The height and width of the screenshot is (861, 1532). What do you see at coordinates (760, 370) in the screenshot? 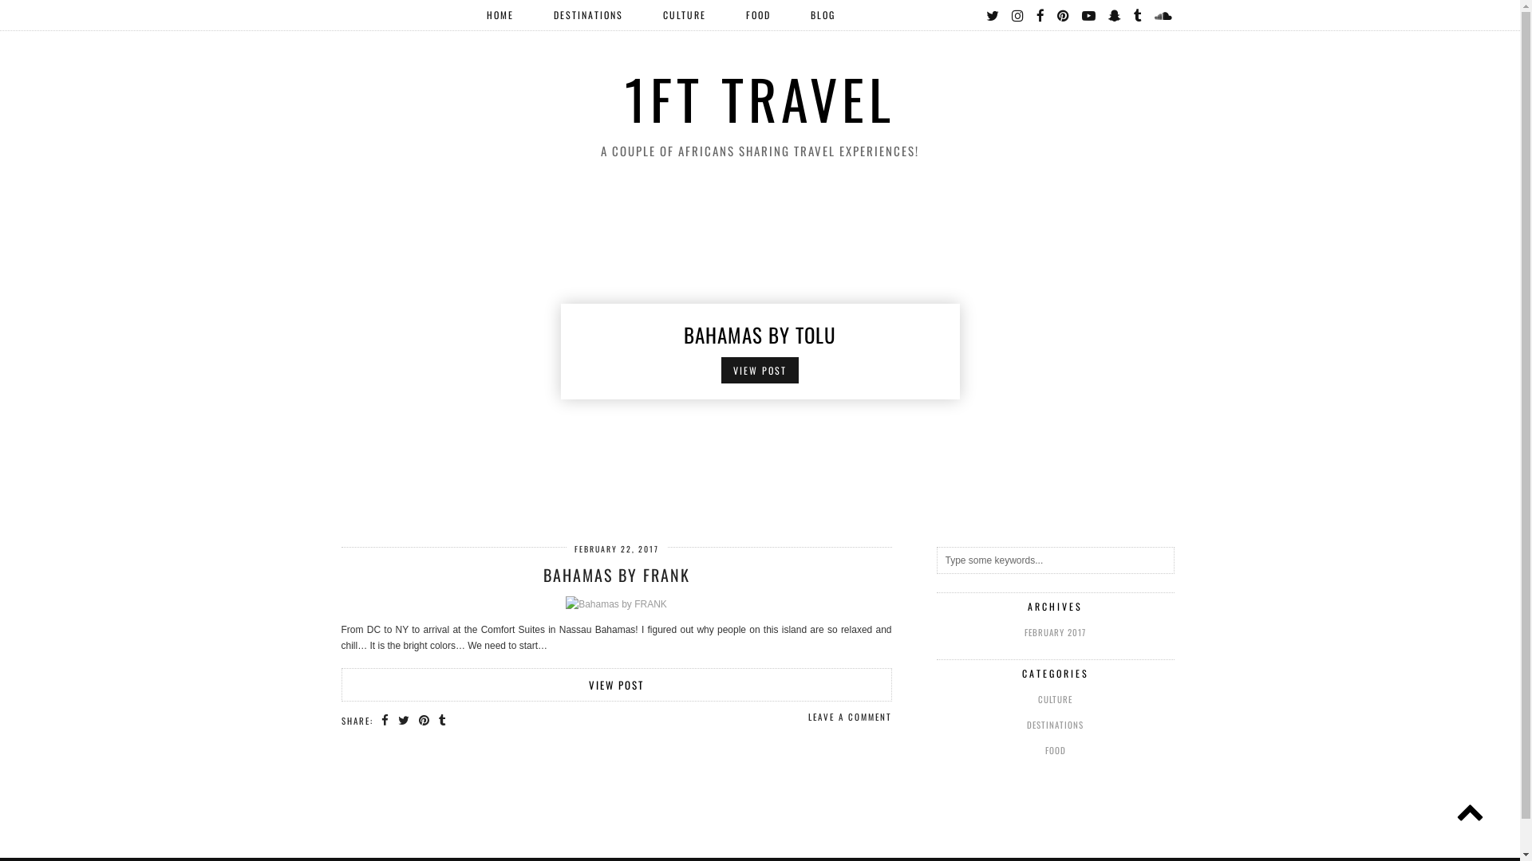
I see `VIEW POST` at bounding box center [760, 370].